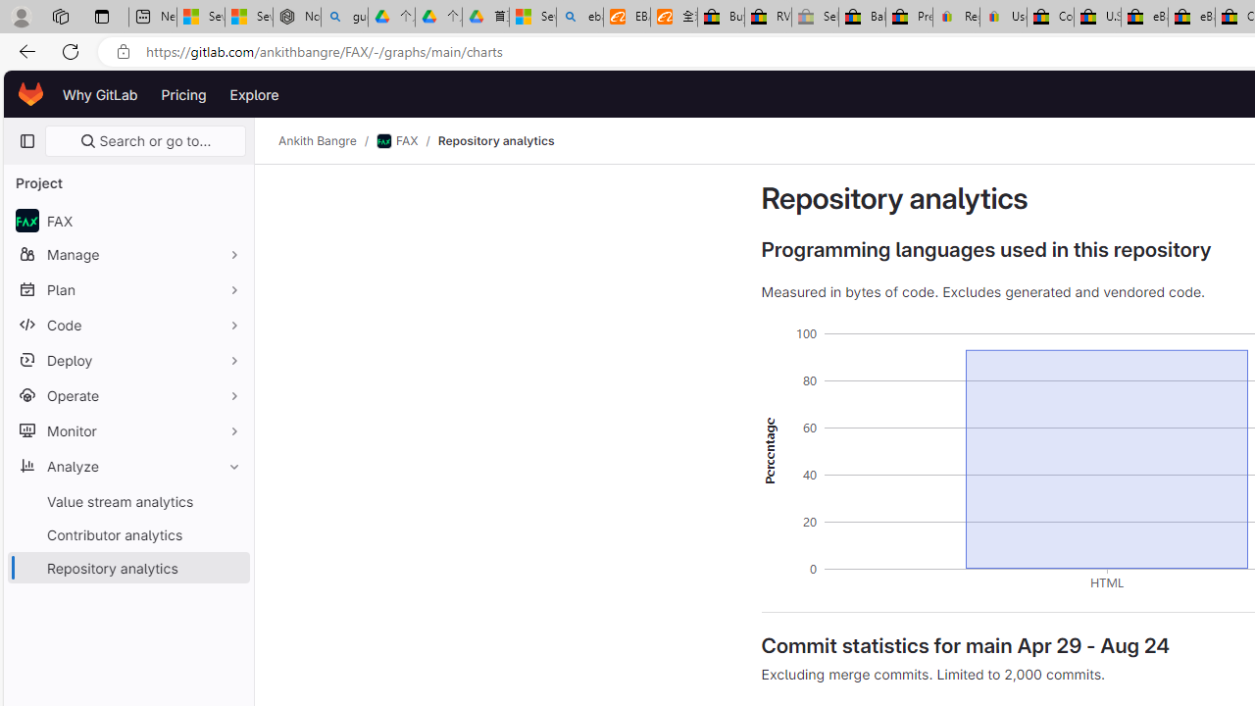 The image size is (1255, 706). What do you see at coordinates (1003, 18) in the screenshot?
I see `User Privacy Notice | eBay` at bounding box center [1003, 18].